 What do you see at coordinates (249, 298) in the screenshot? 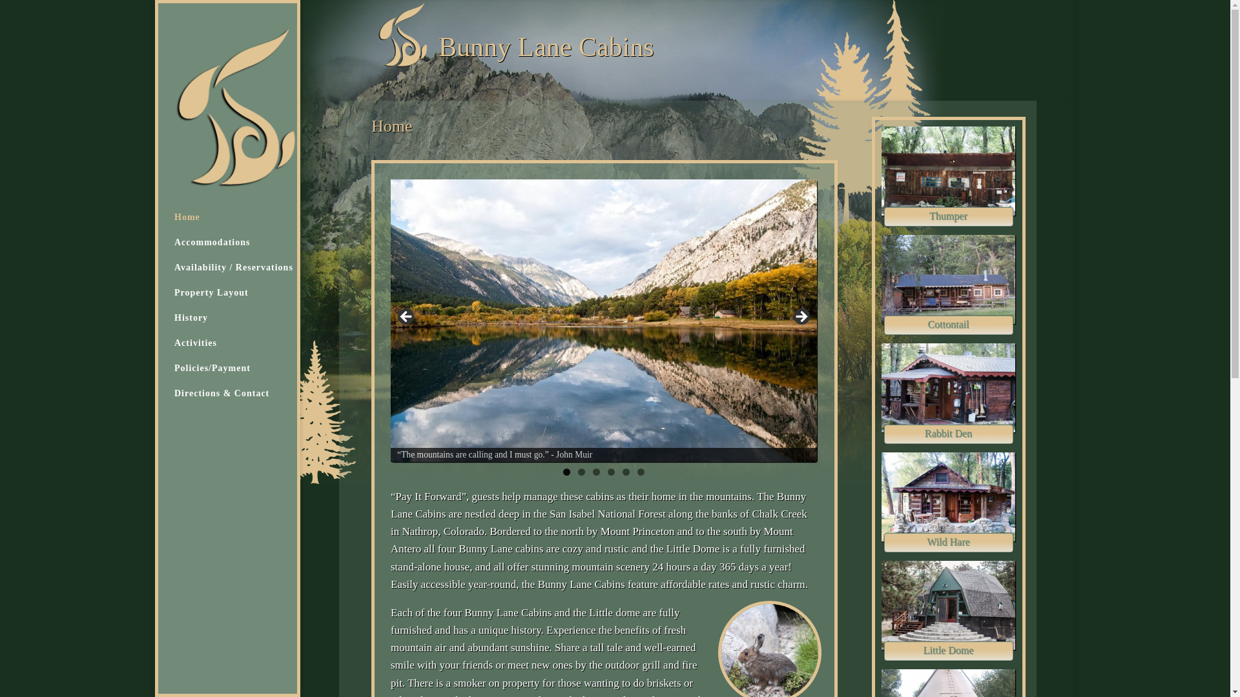
I see `Property Layout` at bounding box center [249, 298].